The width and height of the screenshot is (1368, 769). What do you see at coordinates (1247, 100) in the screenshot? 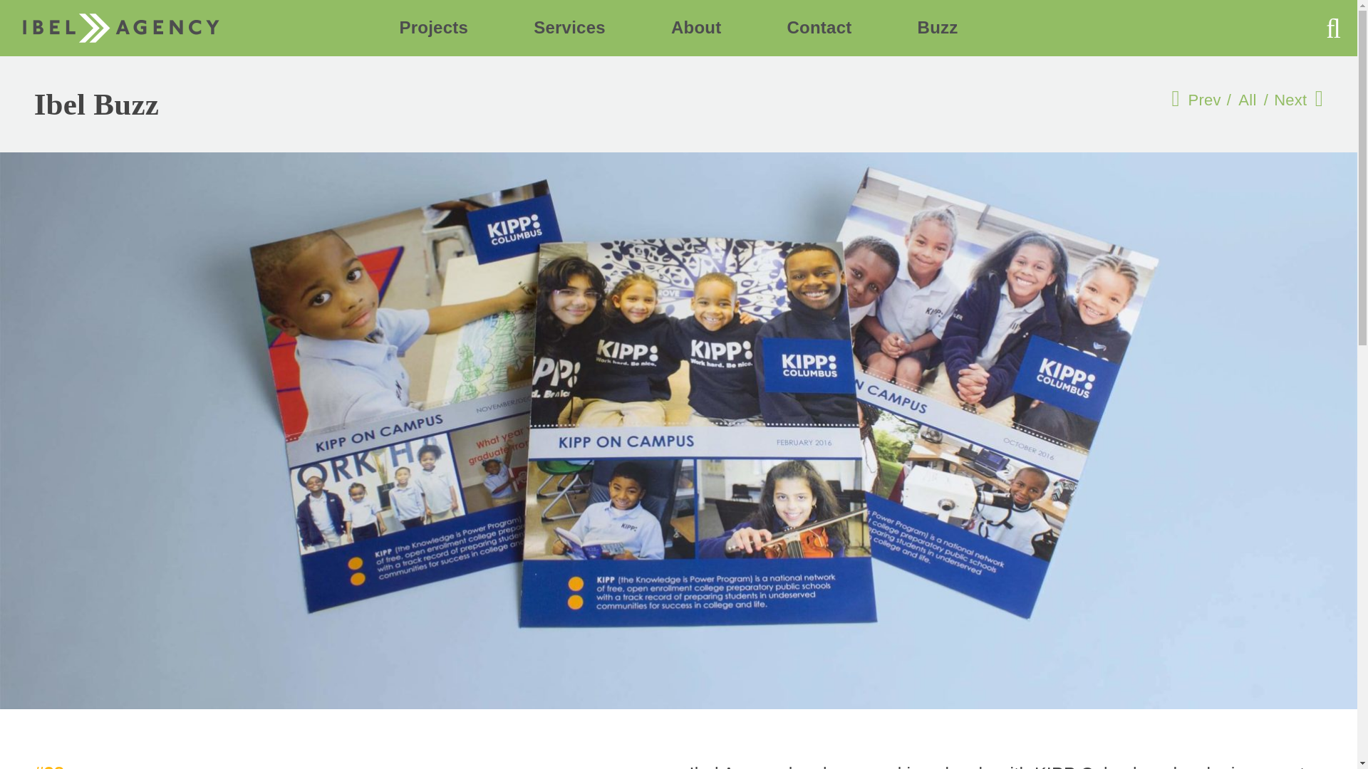
I see `All` at bounding box center [1247, 100].